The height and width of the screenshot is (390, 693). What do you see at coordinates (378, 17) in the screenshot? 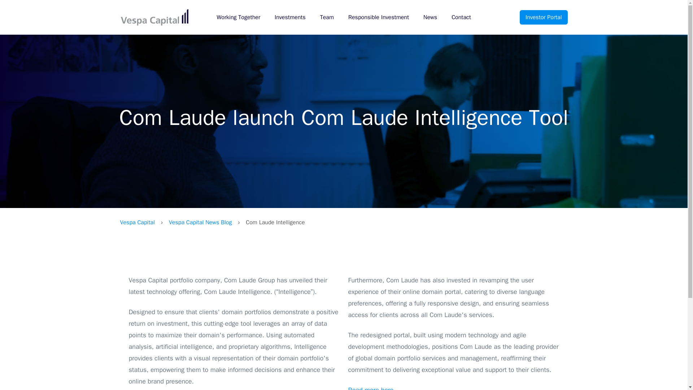
I see `Responsible Investment` at bounding box center [378, 17].